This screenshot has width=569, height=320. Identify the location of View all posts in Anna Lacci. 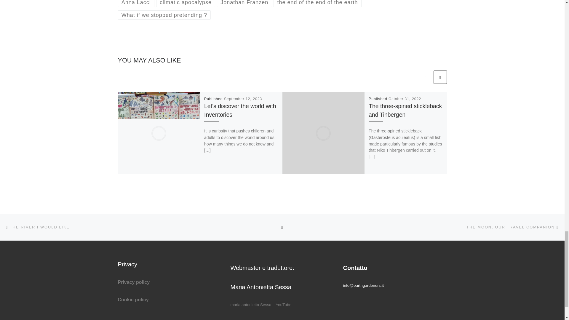
(136, 4).